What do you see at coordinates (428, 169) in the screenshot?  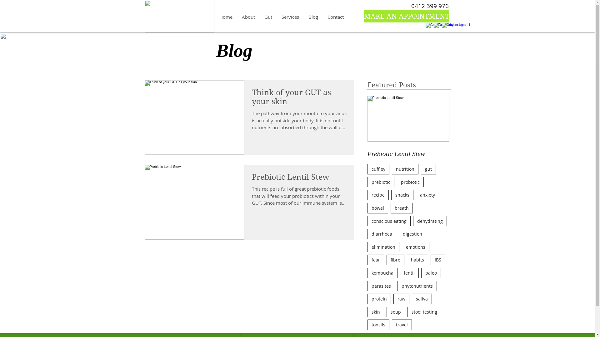 I see `gut` at bounding box center [428, 169].